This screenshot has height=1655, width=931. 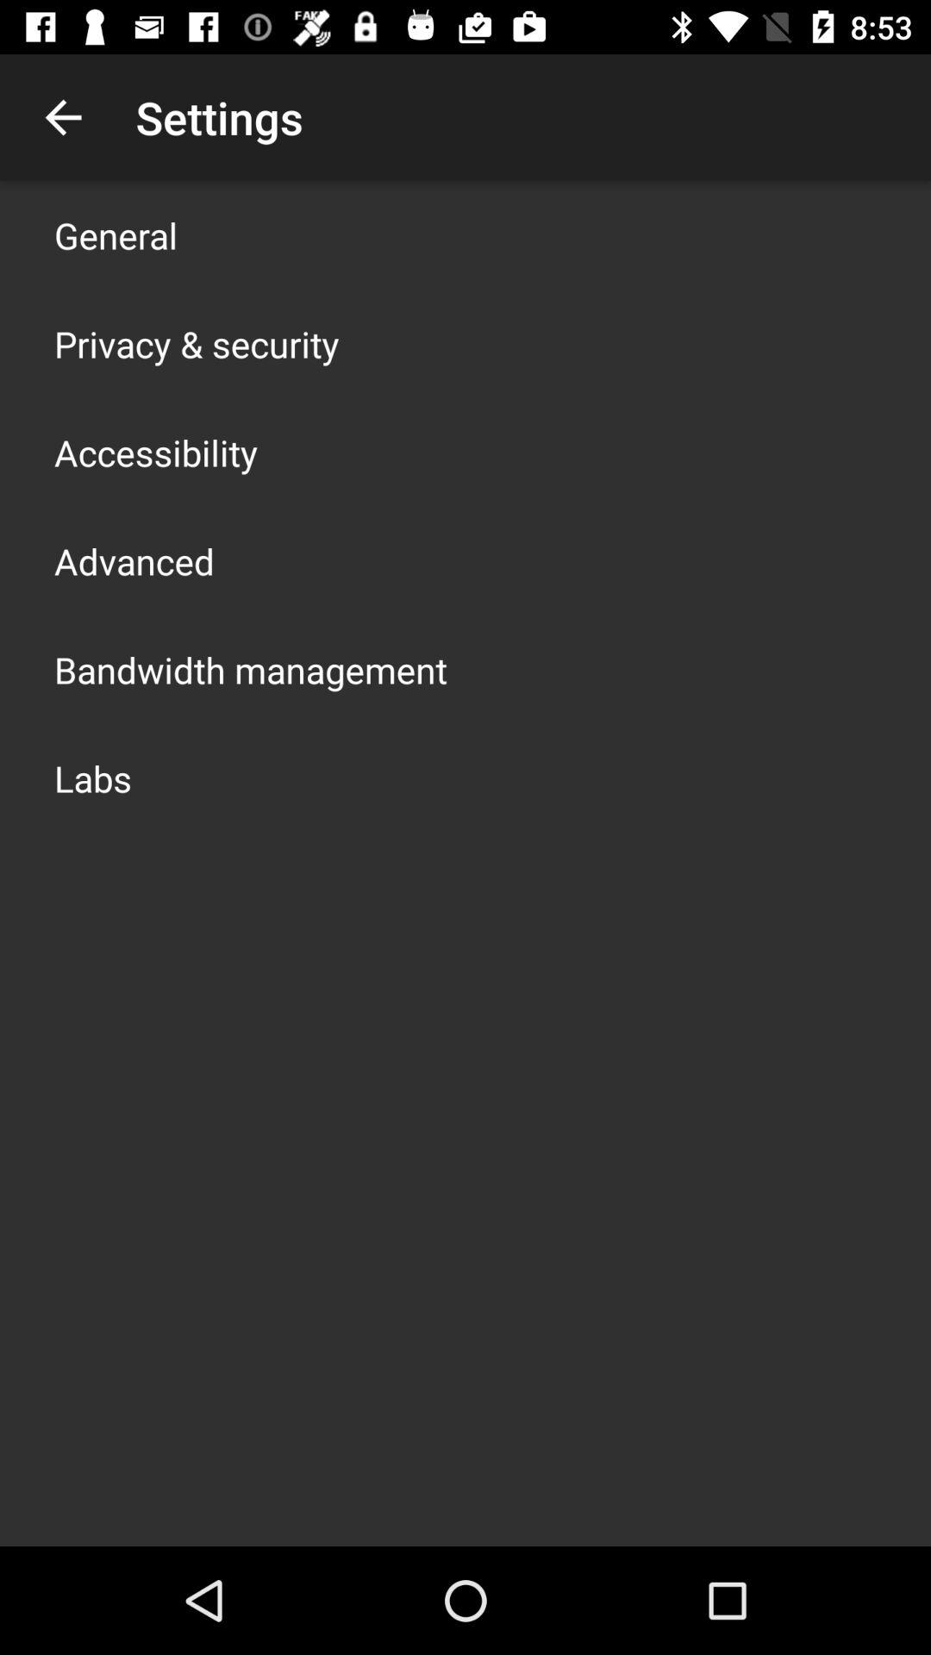 What do you see at coordinates (251, 669) in the screenshot?
I see `turn off the app below advanced item` at bounding box center [251, 669].